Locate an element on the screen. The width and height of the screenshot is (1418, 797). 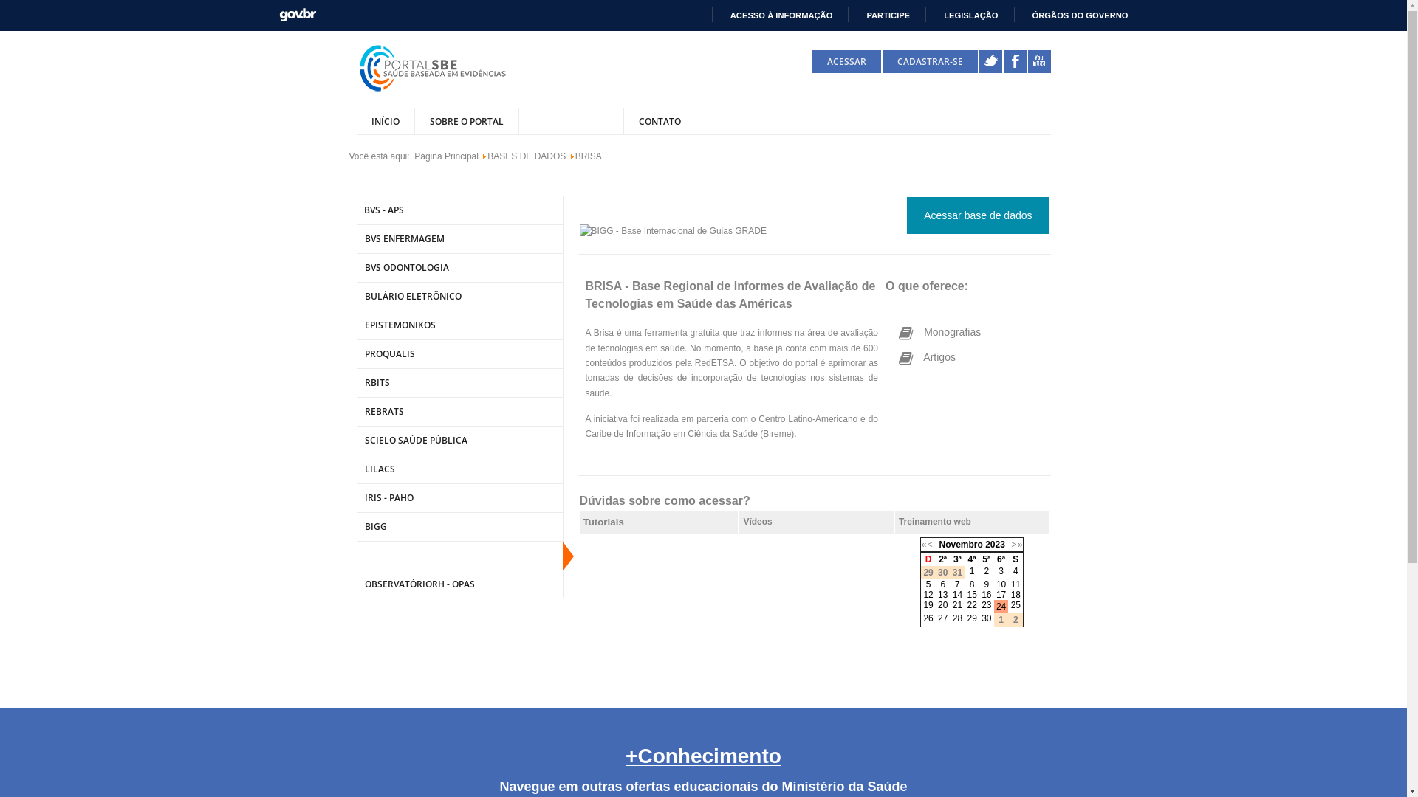
PROQUALIS is located at coordinates (459, 354).